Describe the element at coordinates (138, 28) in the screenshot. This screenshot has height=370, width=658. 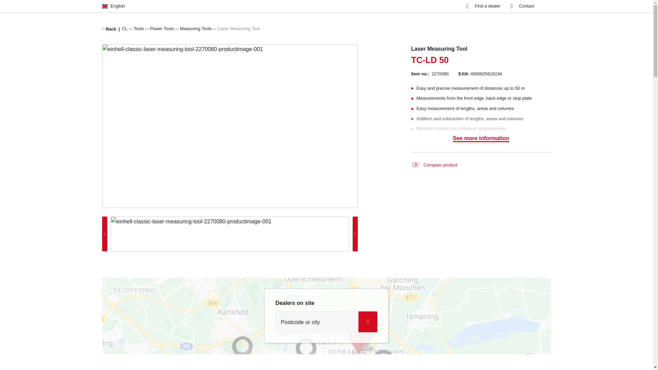
I see `Tools` at that location.